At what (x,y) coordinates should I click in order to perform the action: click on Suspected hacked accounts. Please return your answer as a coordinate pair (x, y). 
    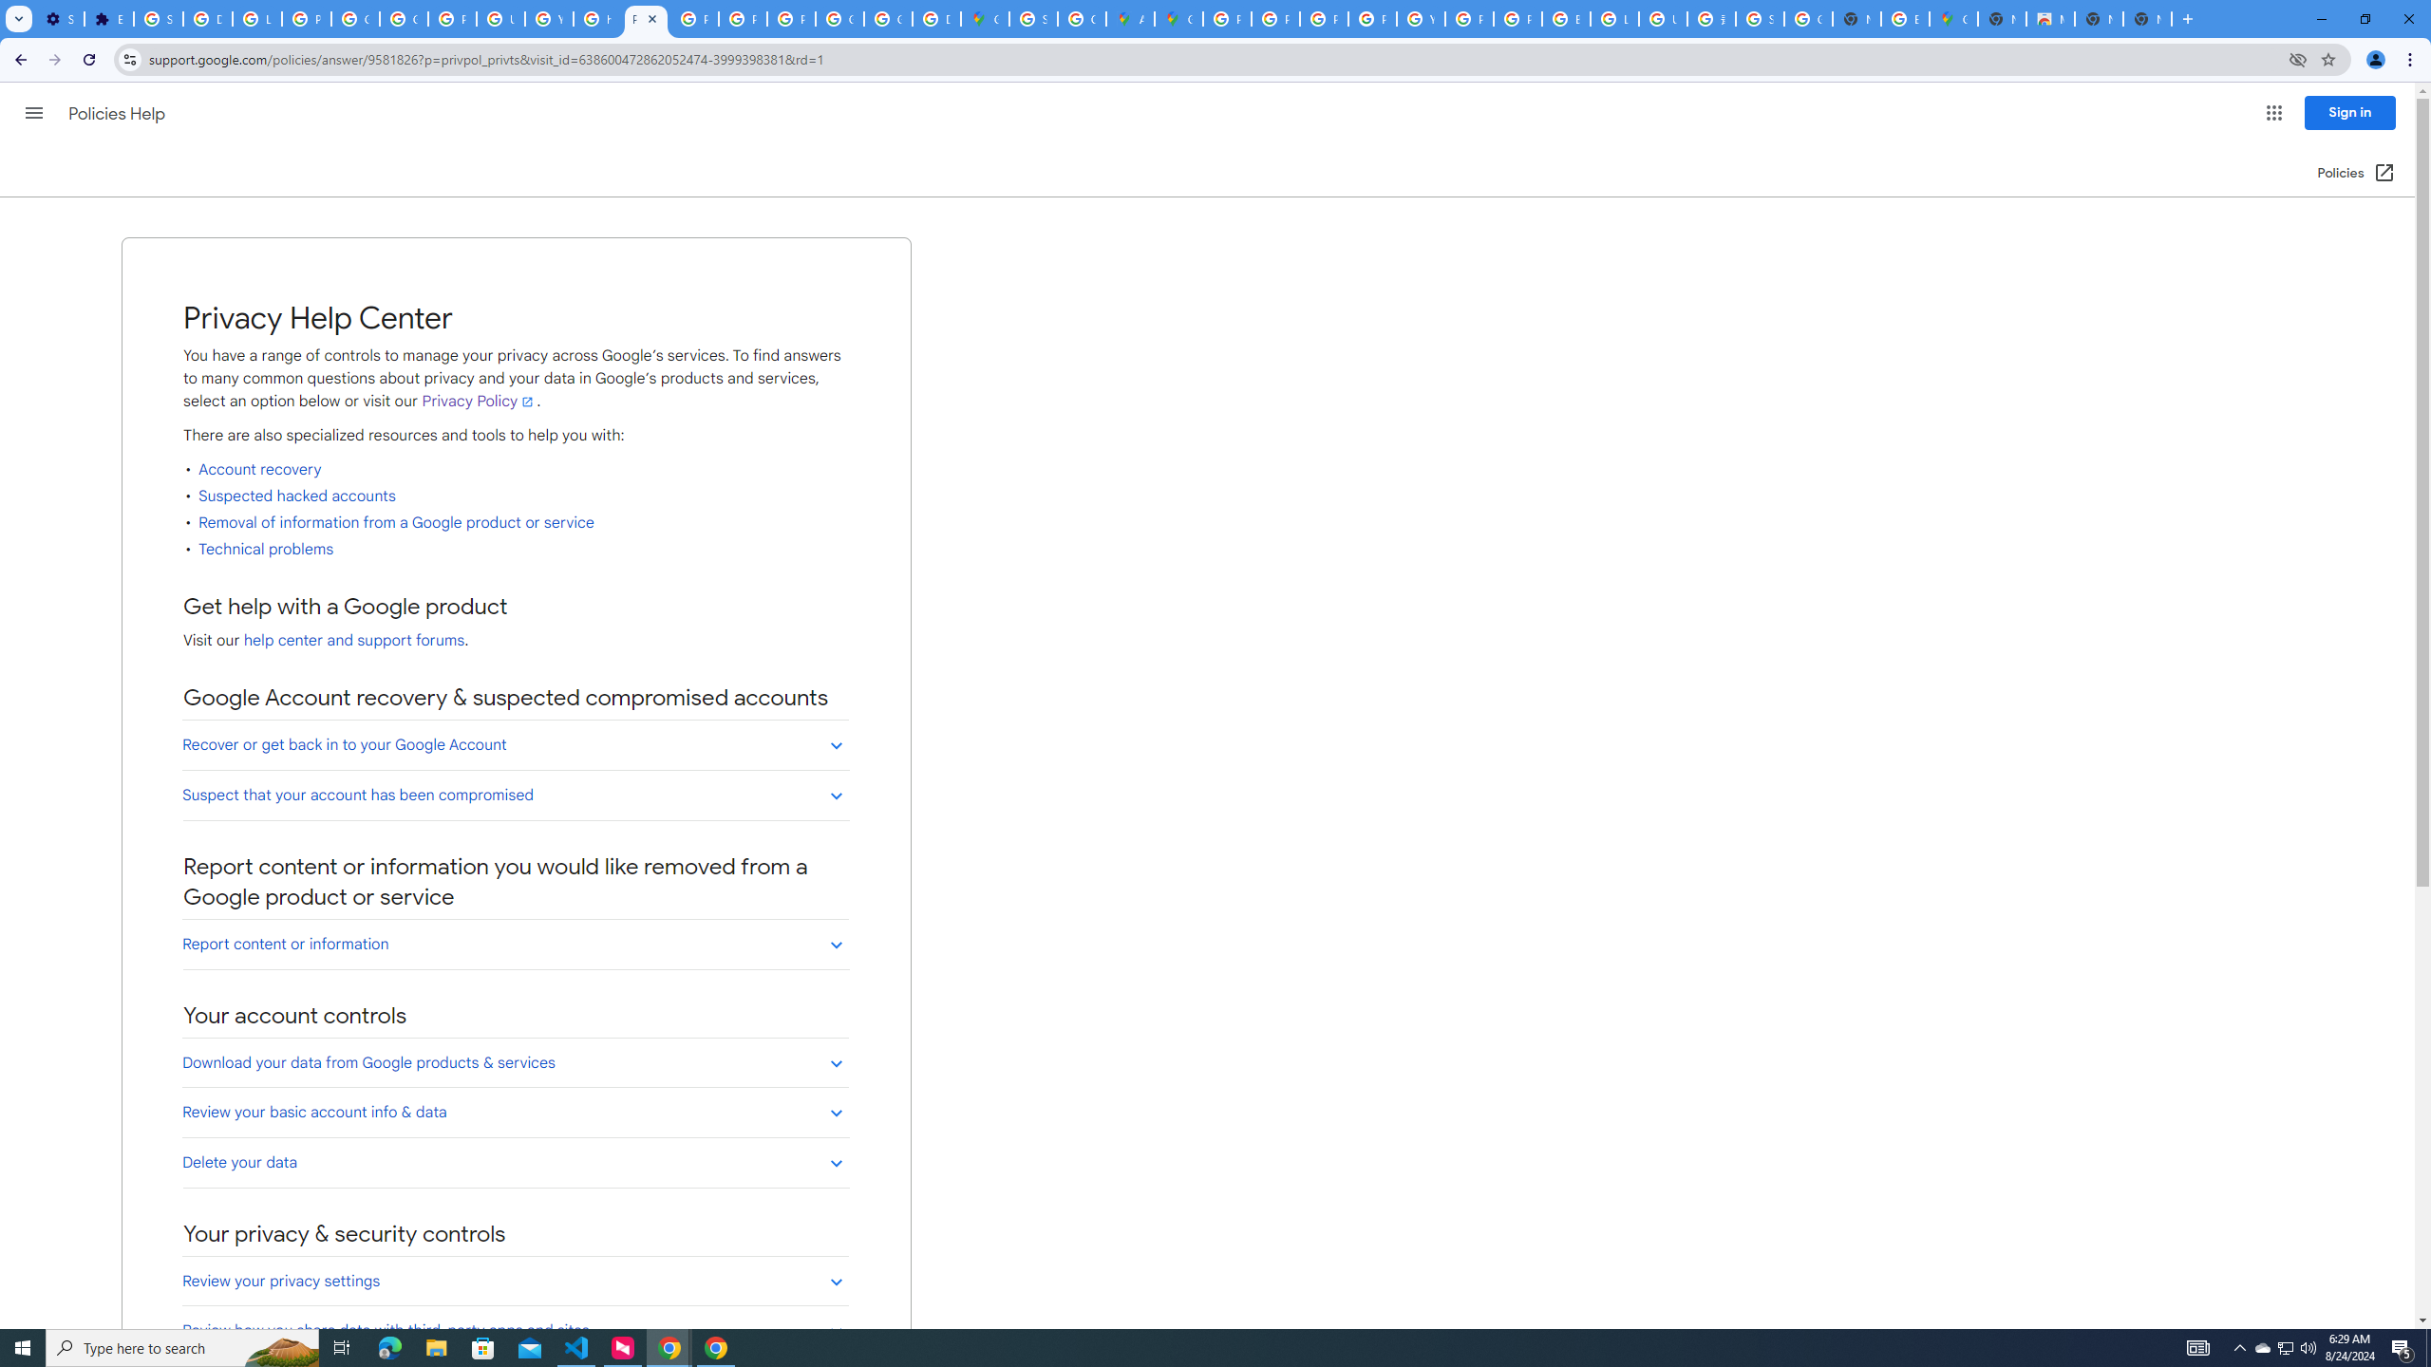
    Looking at the image, I should click on (297, 496).